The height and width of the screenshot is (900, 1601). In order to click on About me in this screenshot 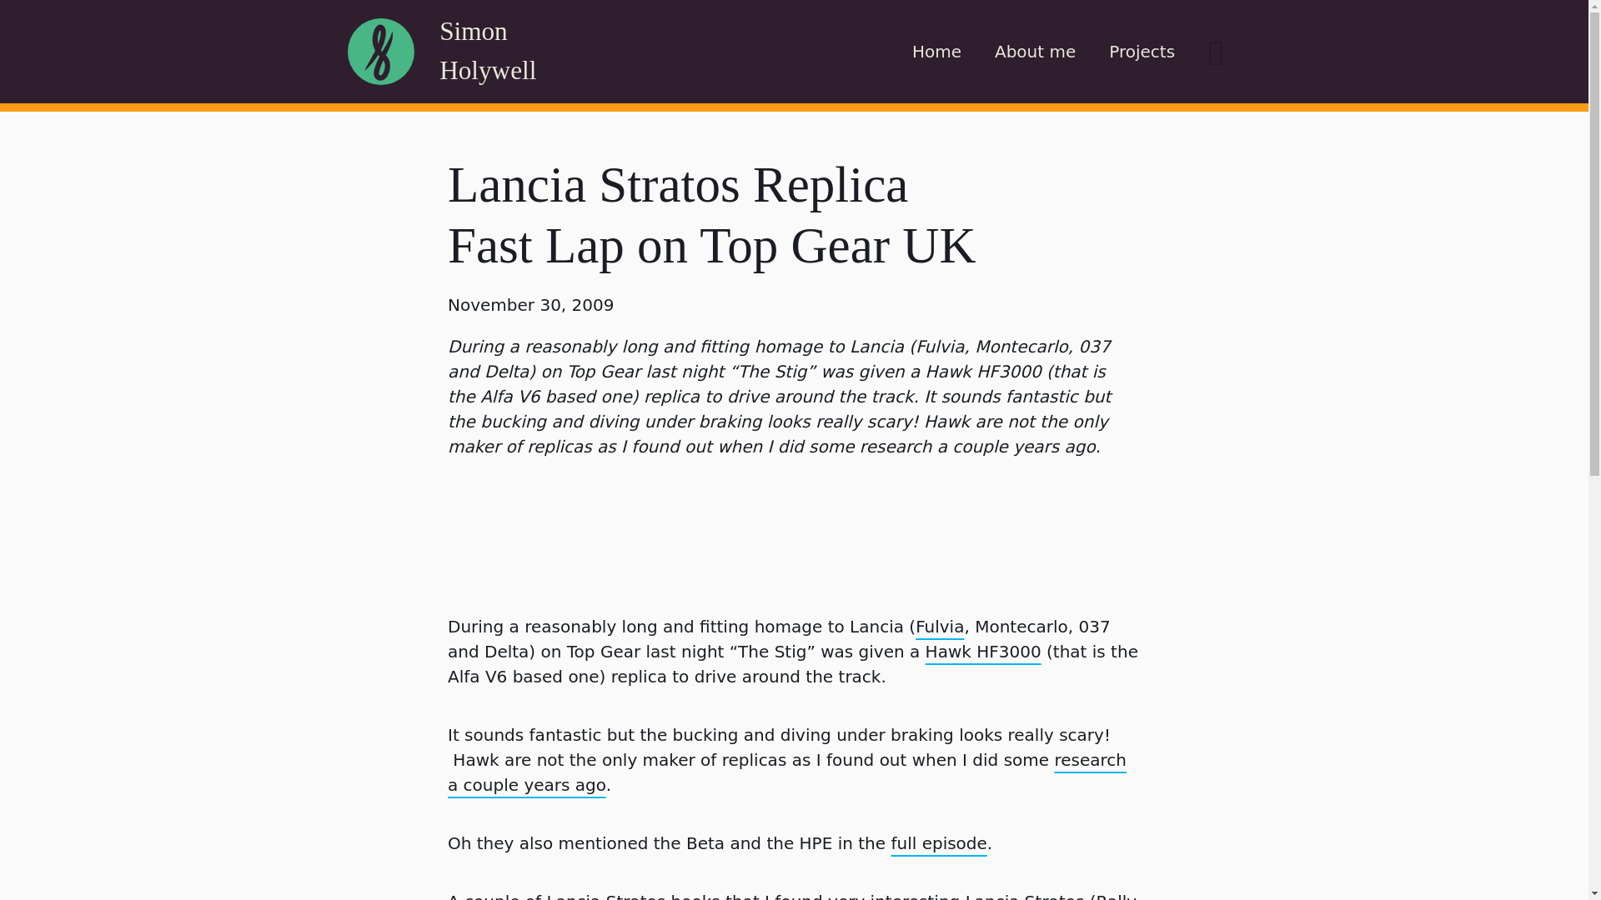, I will do `click(1035, 52)`.